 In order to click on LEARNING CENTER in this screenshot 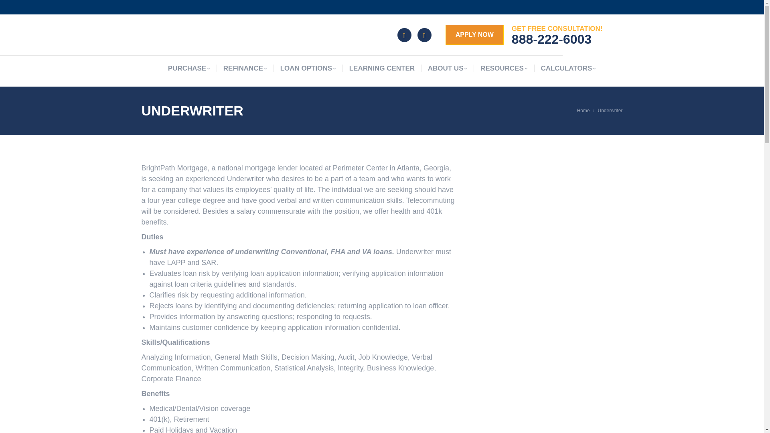, I will do `click(382, 68)`.